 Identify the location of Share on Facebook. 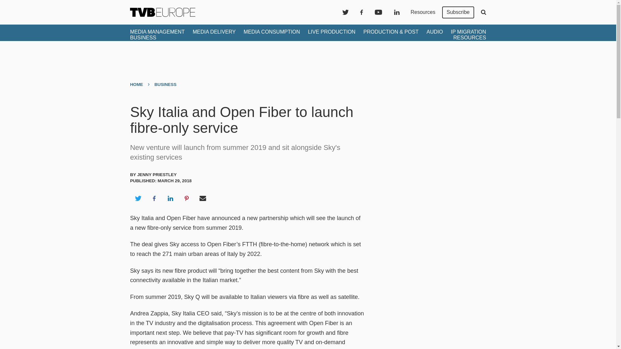
(154, 198).